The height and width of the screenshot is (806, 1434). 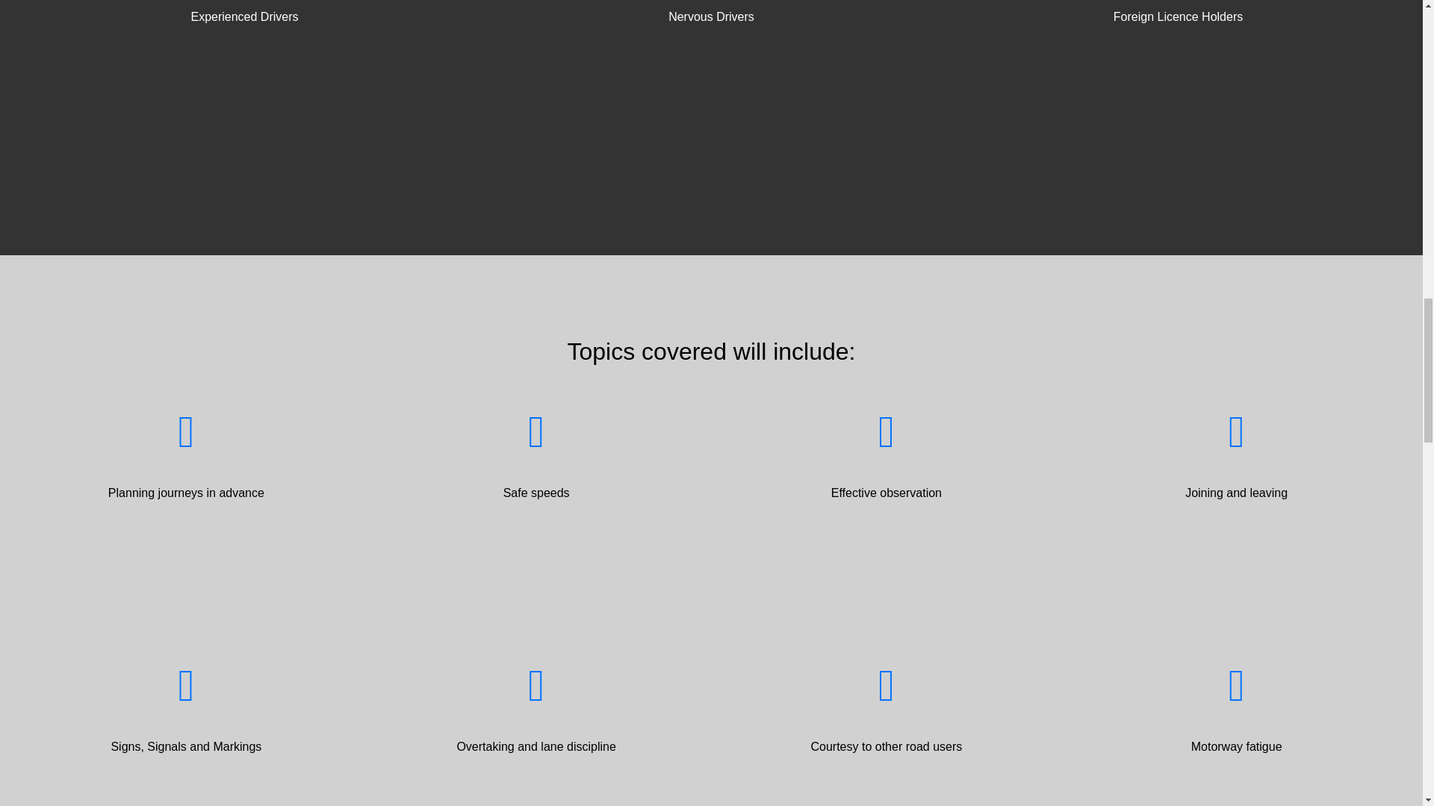 I want to click on Experienced Drivers, so click(x=244, y=19).